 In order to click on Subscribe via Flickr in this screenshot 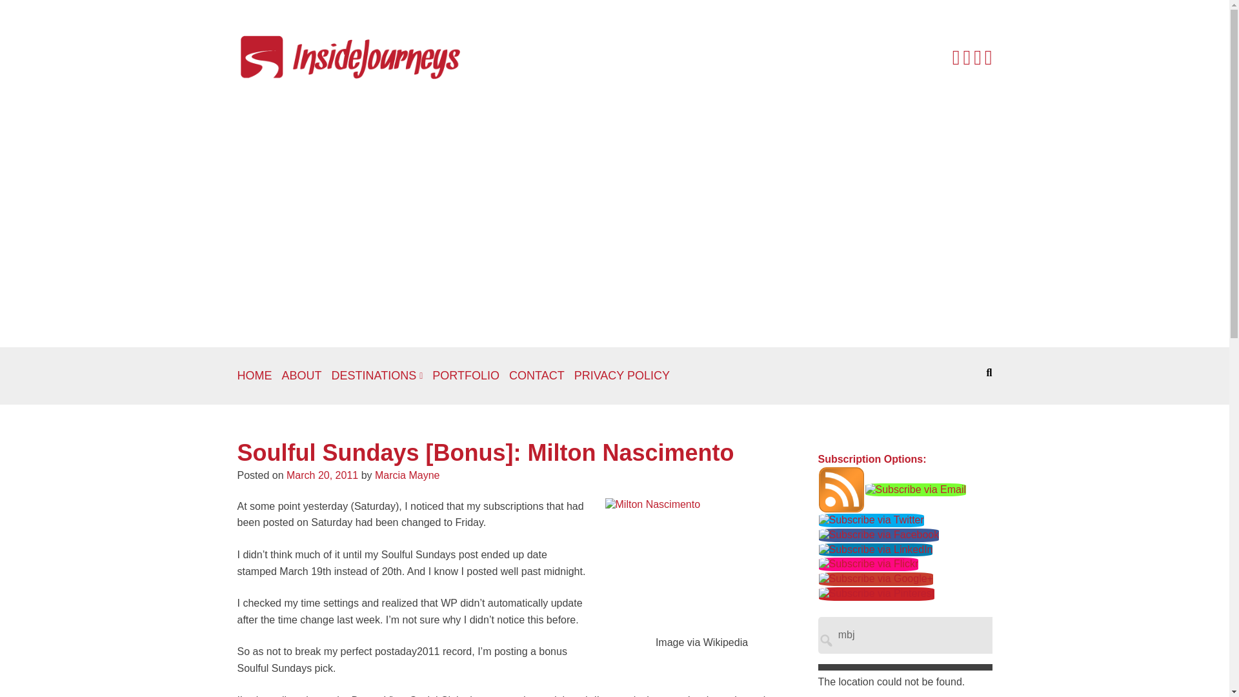, I will do `click(869, 564)`.